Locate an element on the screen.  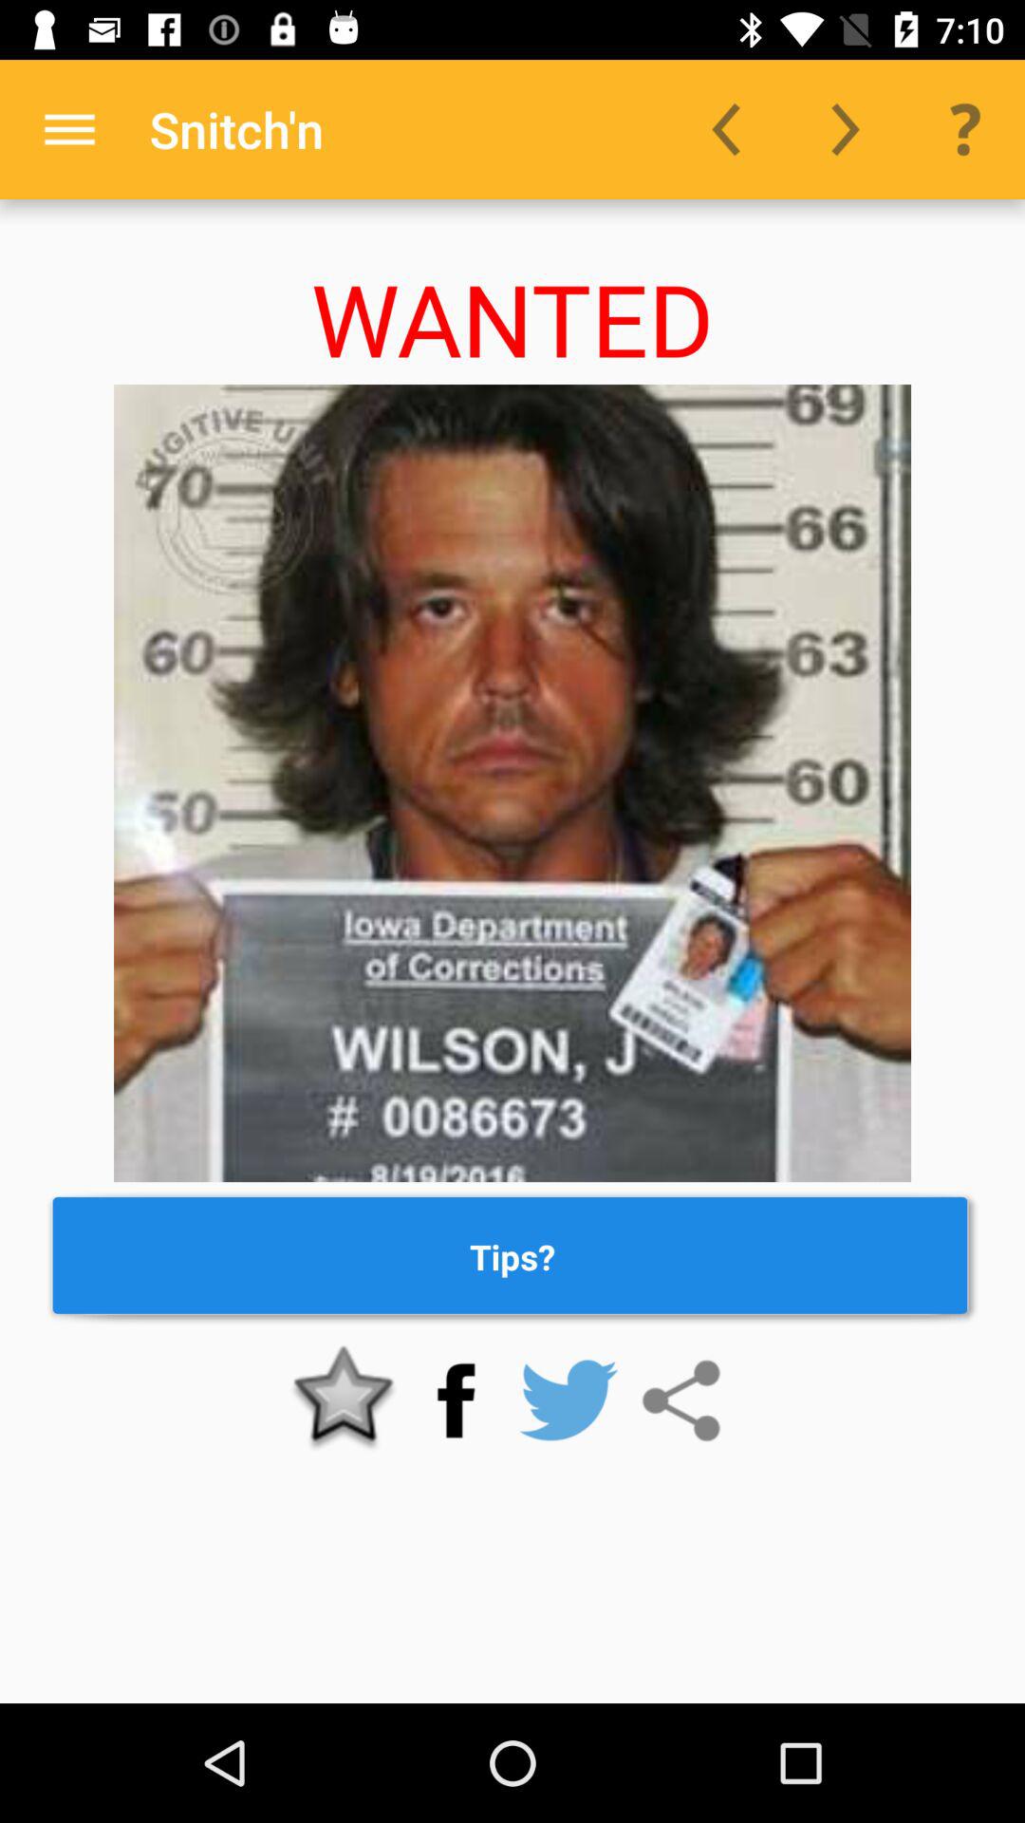
tweet link is located at coordinates (568, 1400).